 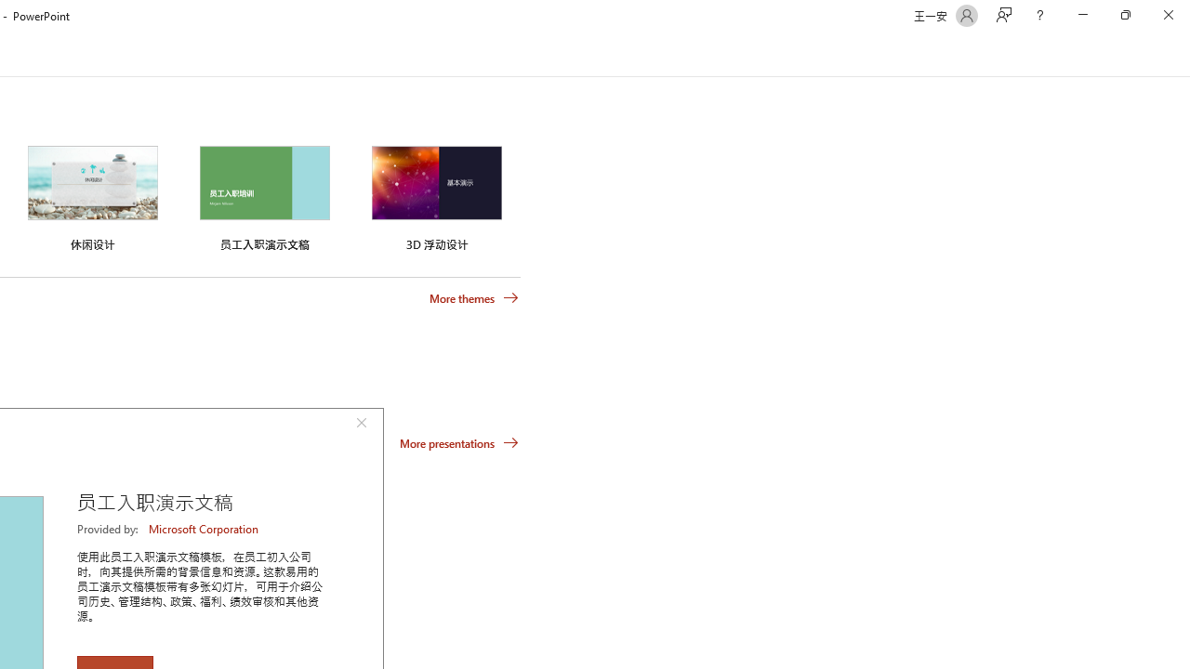 What do you see at coordinates (1125, 15) in the screenshot?
I see `Restore Down` at bounding box center [1125, 15].